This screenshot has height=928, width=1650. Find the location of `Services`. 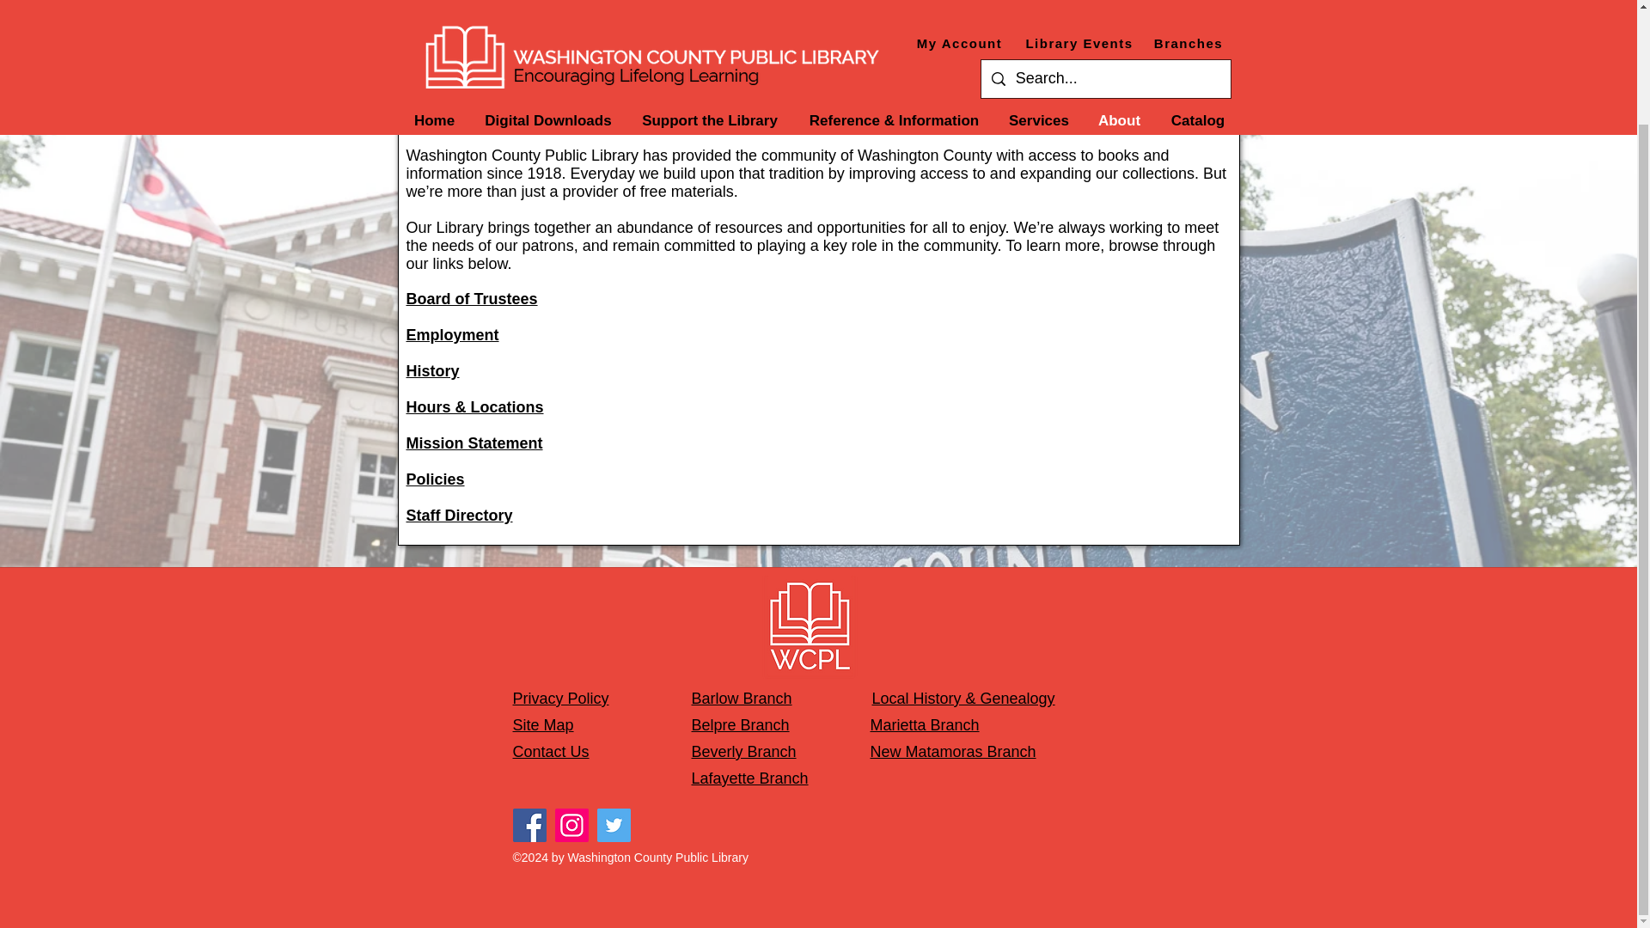

Services is located at coordinates (1039, 2).